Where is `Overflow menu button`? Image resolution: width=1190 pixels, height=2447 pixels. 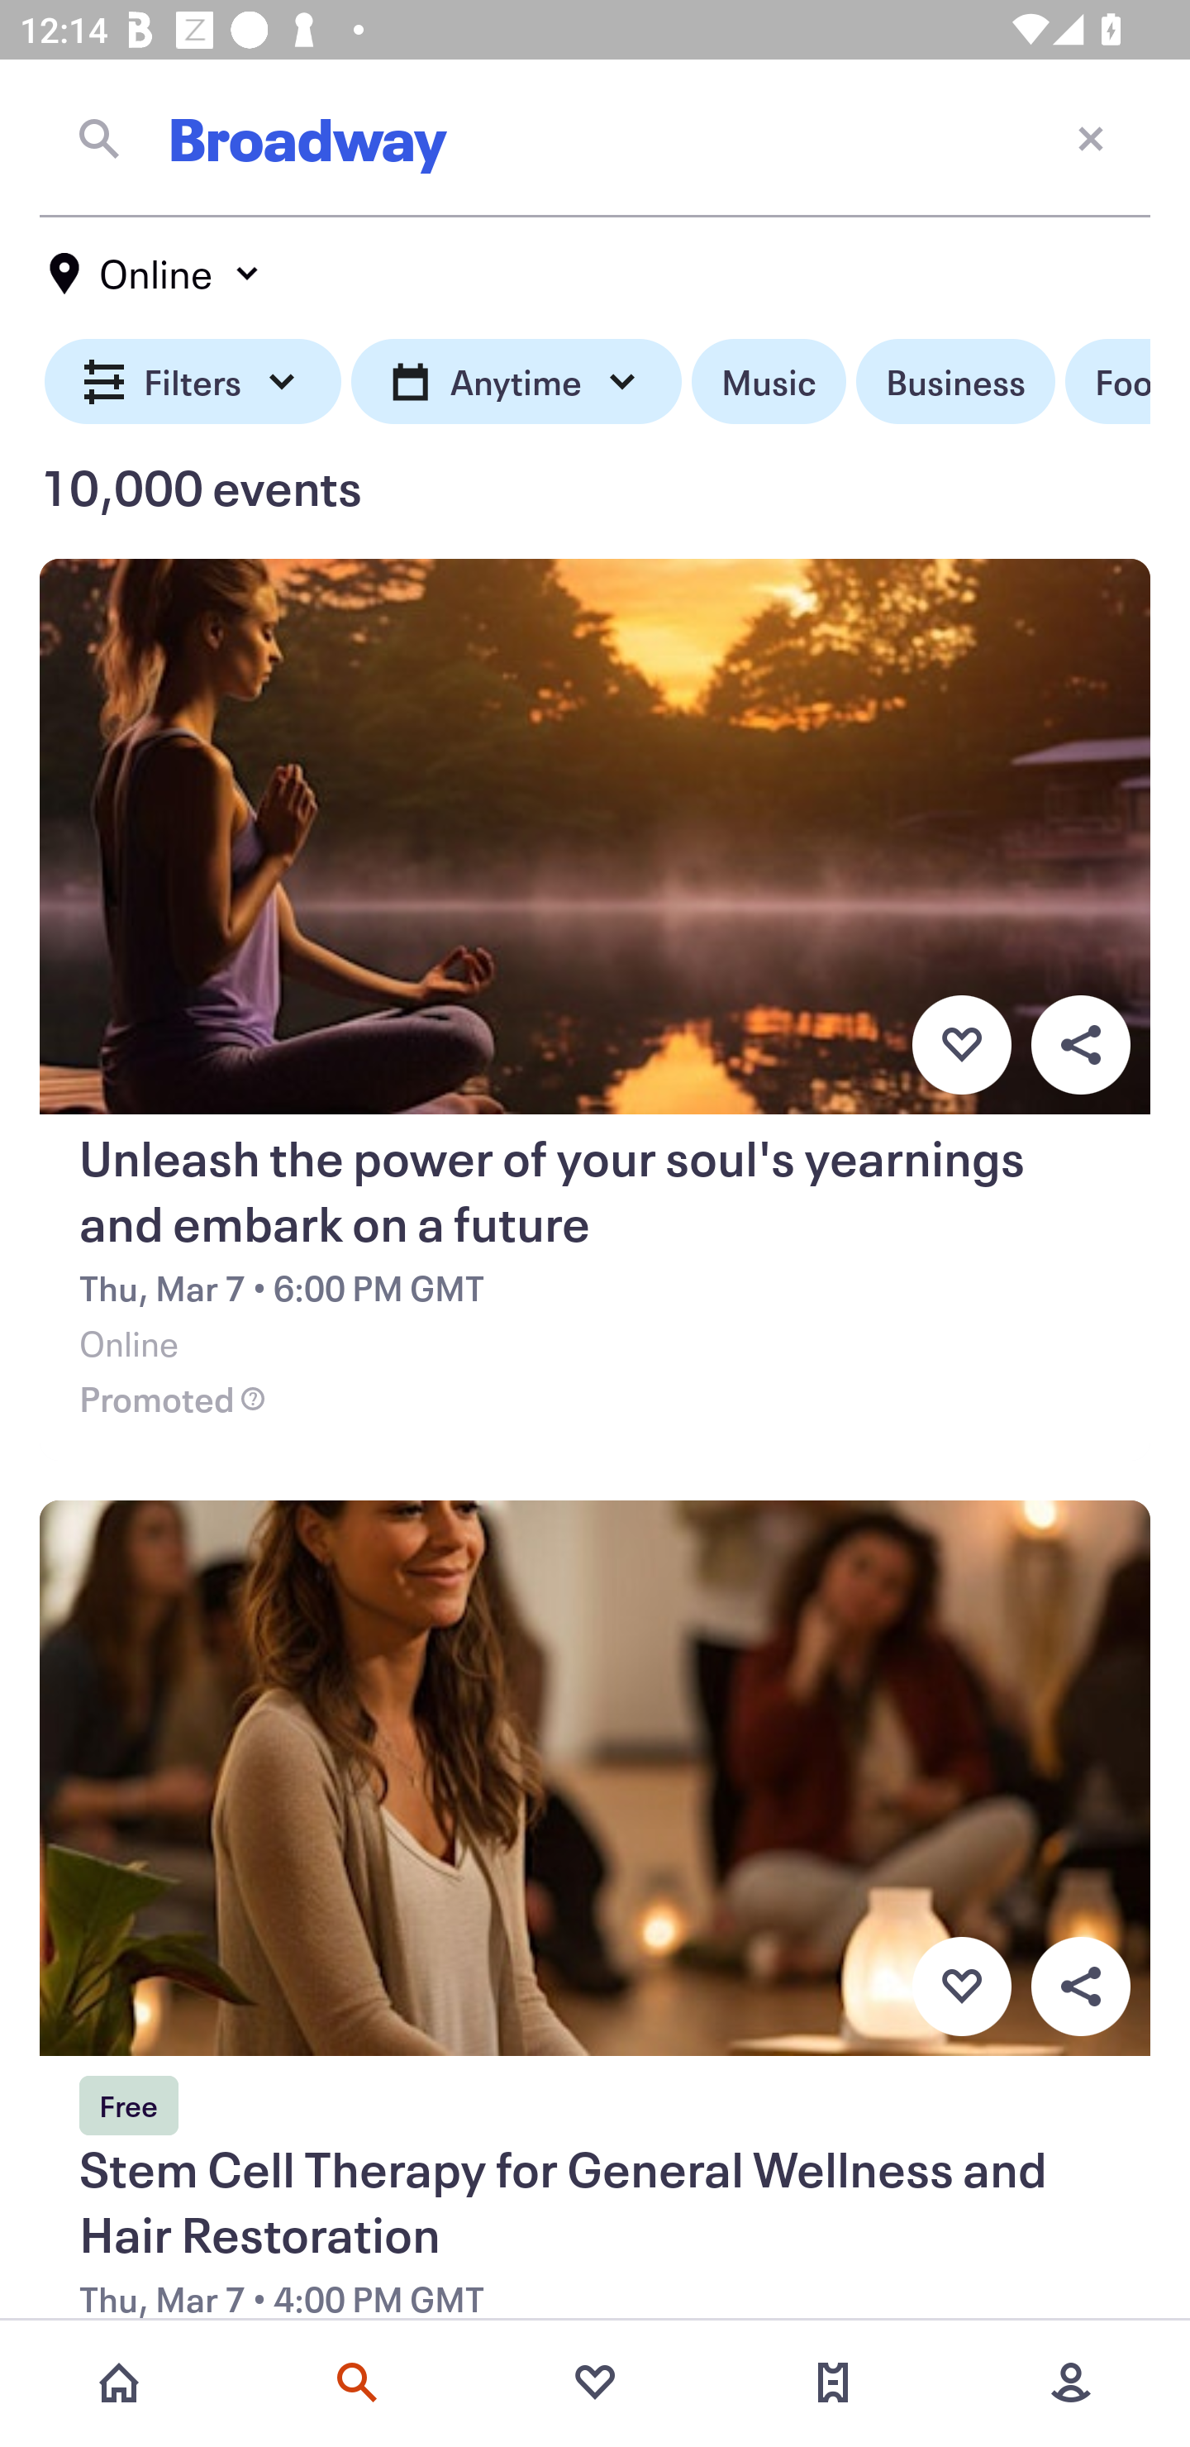 Overflow menu button is located at coordinates (1080, 1044).